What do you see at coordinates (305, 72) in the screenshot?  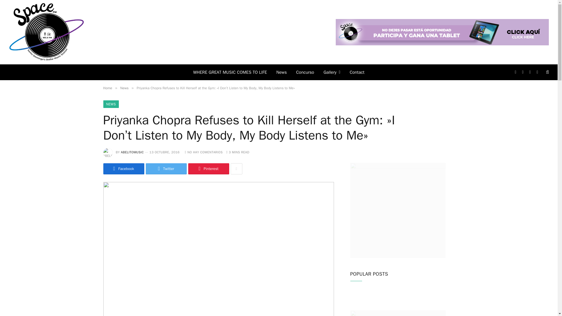 I see `Concurso` at bounding box center [305, 72].